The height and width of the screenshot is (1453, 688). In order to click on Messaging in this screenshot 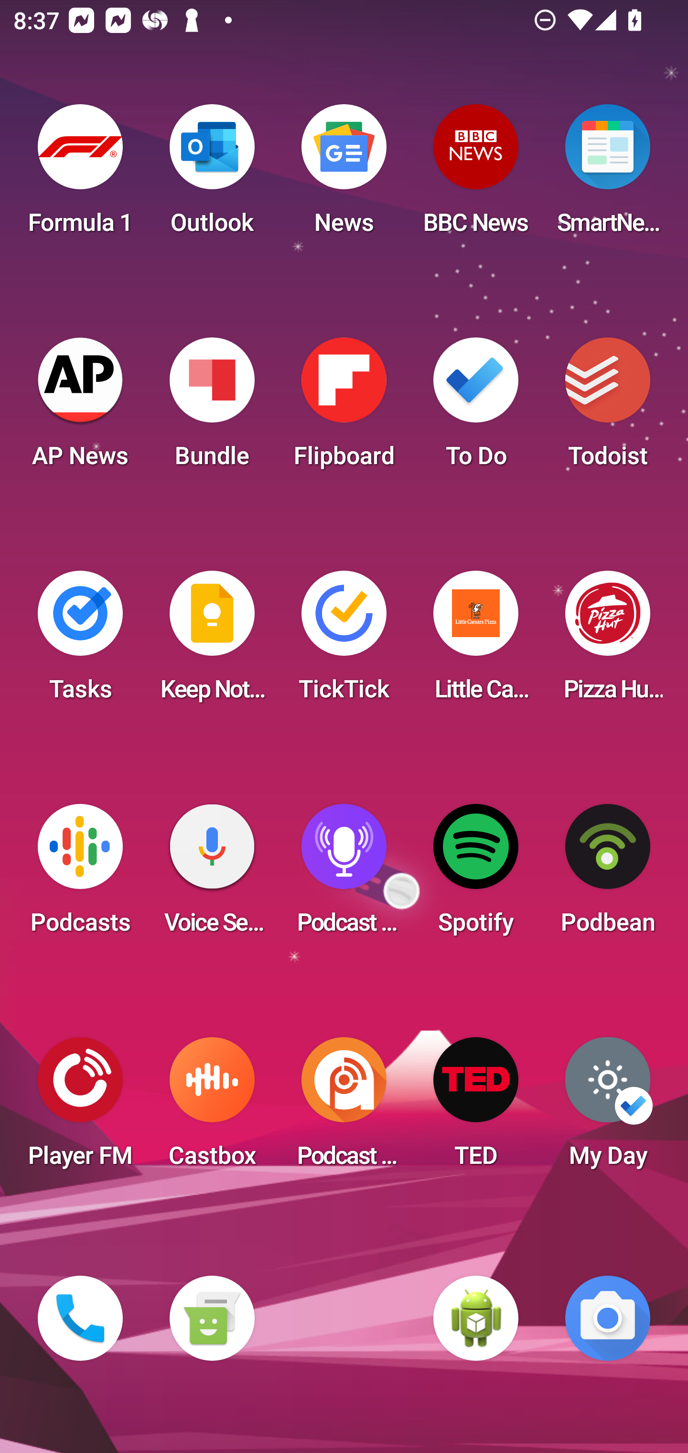, I will do `click(212, 1318)`.